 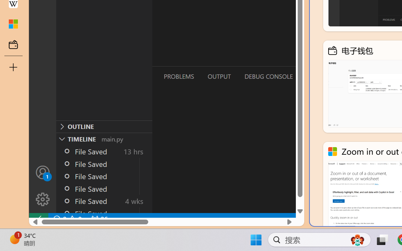 I want to click on Output (Ctrl+Shift+U), so click(x=219, y=76).